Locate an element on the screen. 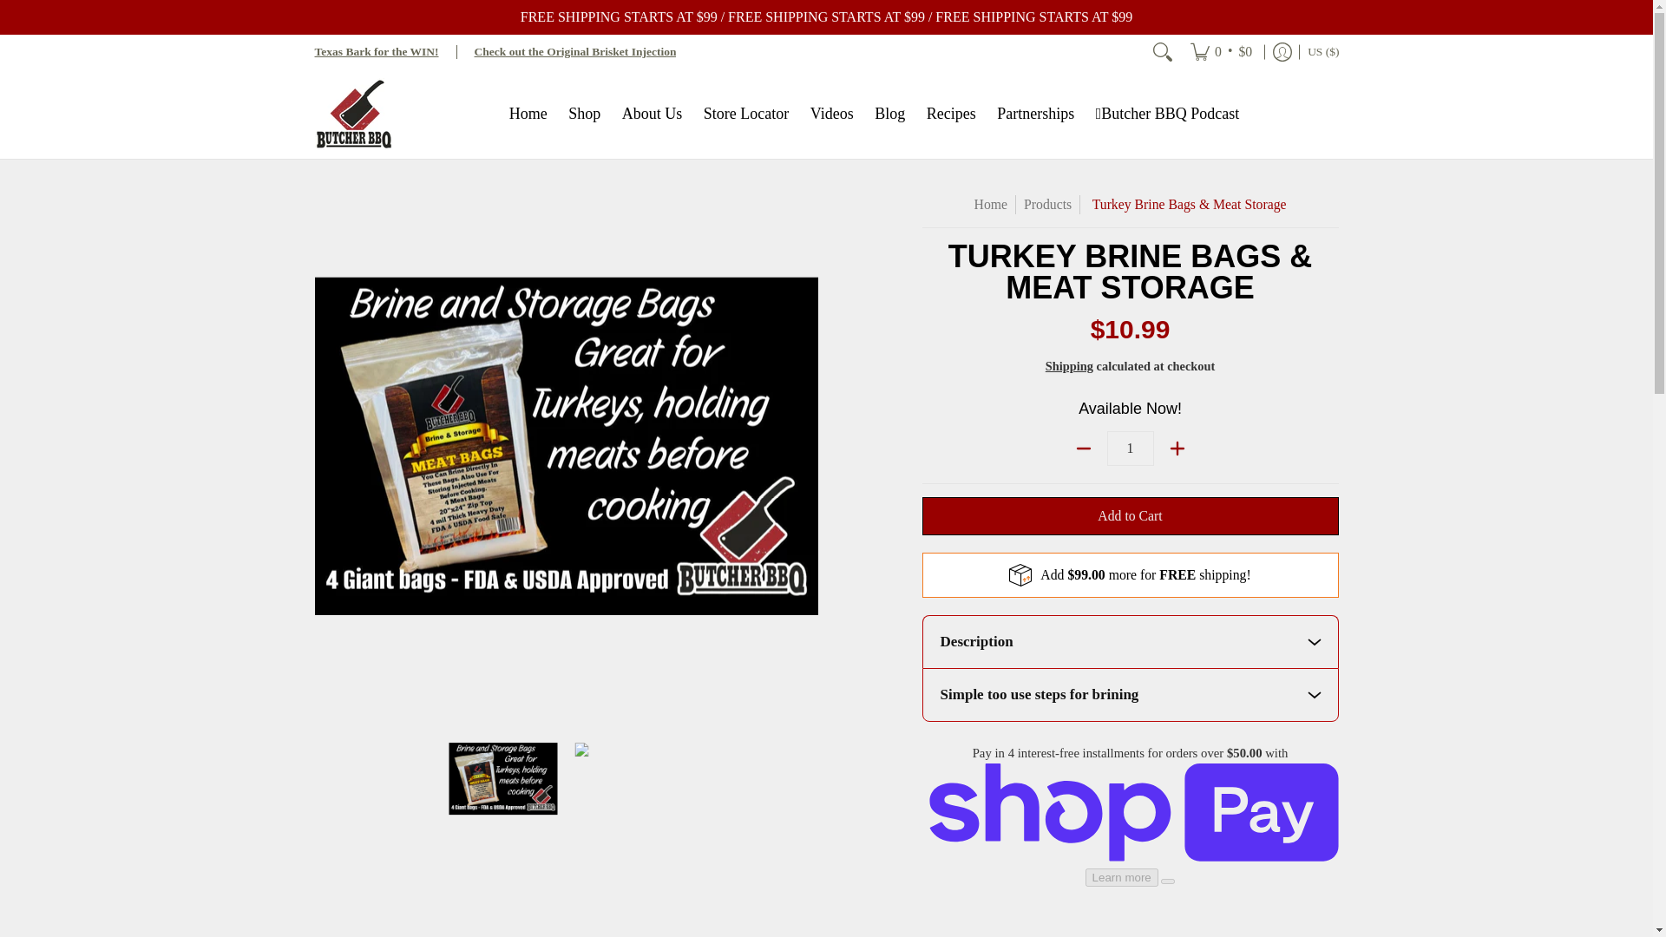  Skip to Main Content is located at coordinates (2, 10).